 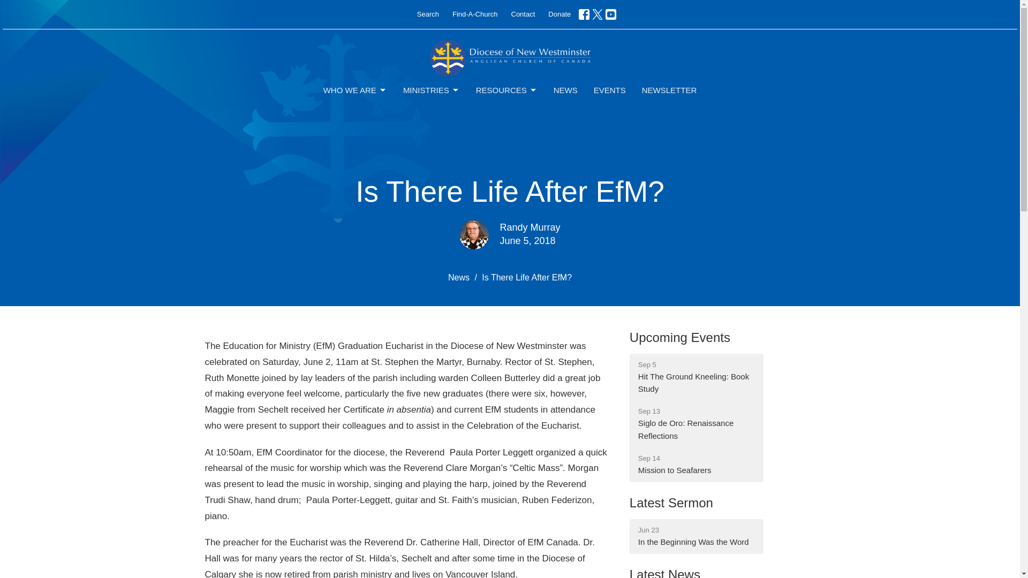 What do you see at coordinates (459, 277) in the screenshot?
I see `News` at bounding box center [459, 277].